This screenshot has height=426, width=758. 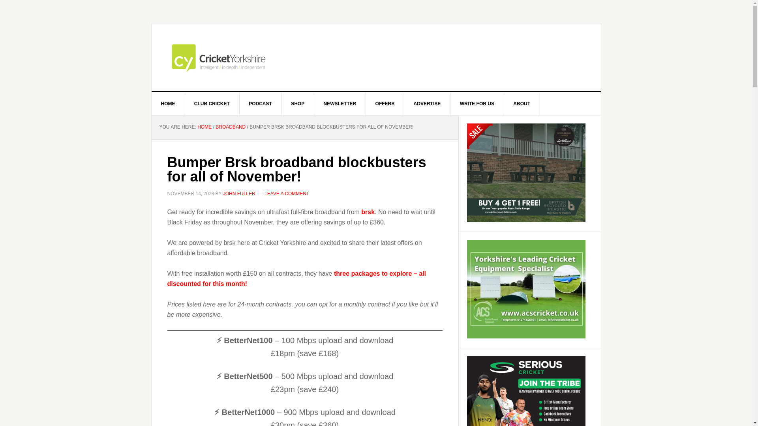 What do you see at coordinates (261, 103) in the screenshot?
I see `PODCAST` at bounding box center [261, 103].